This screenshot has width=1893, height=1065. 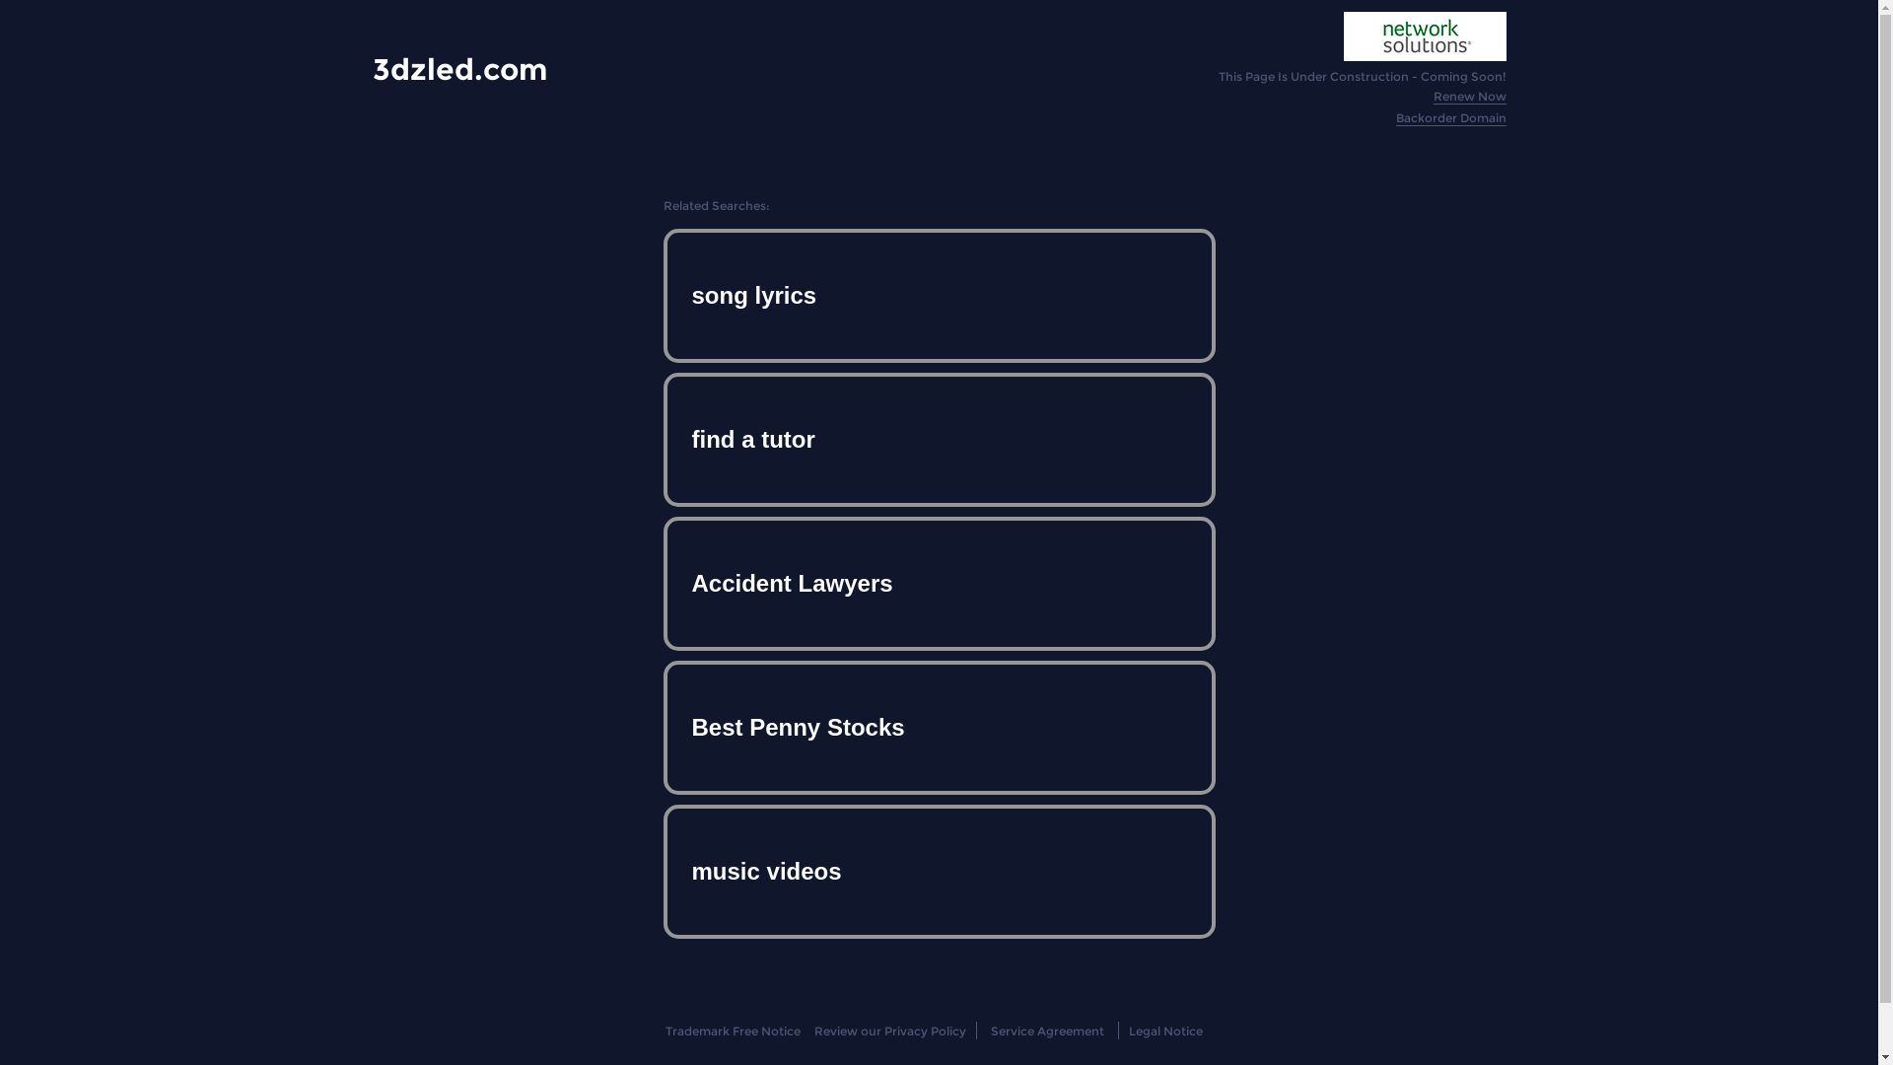 What do you see at coordinates (889, 1031) in the screenshot?
I see `Review our Privacy Policy` at bounding box center [889, 1031].